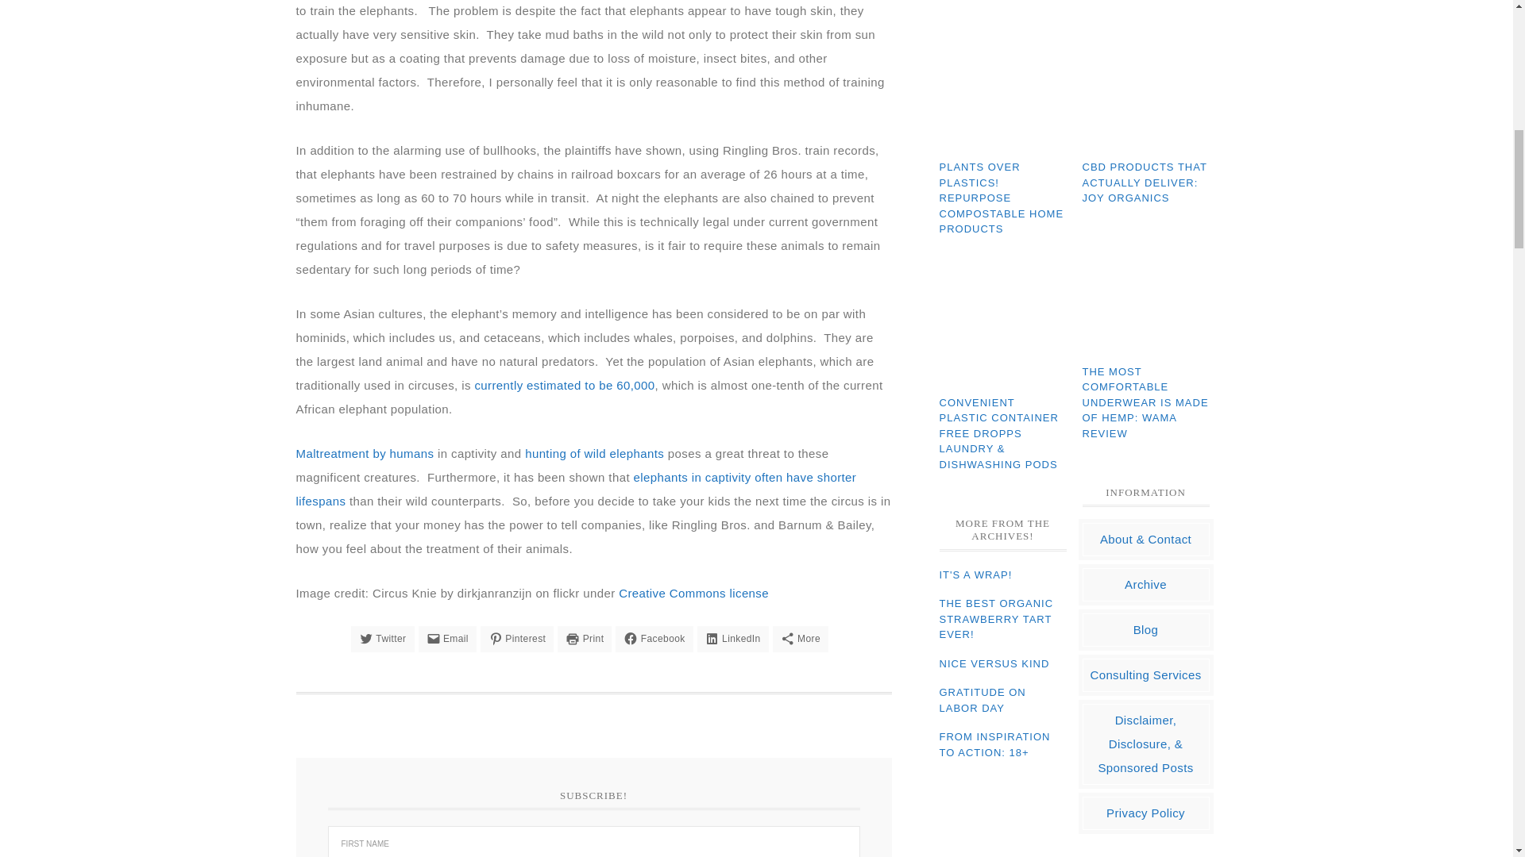 This screenshot has width=1525, height=857. Describe the element at coordinates (732, 638) in the screenshot. I see `Click to share on LinkedIn` at that location.